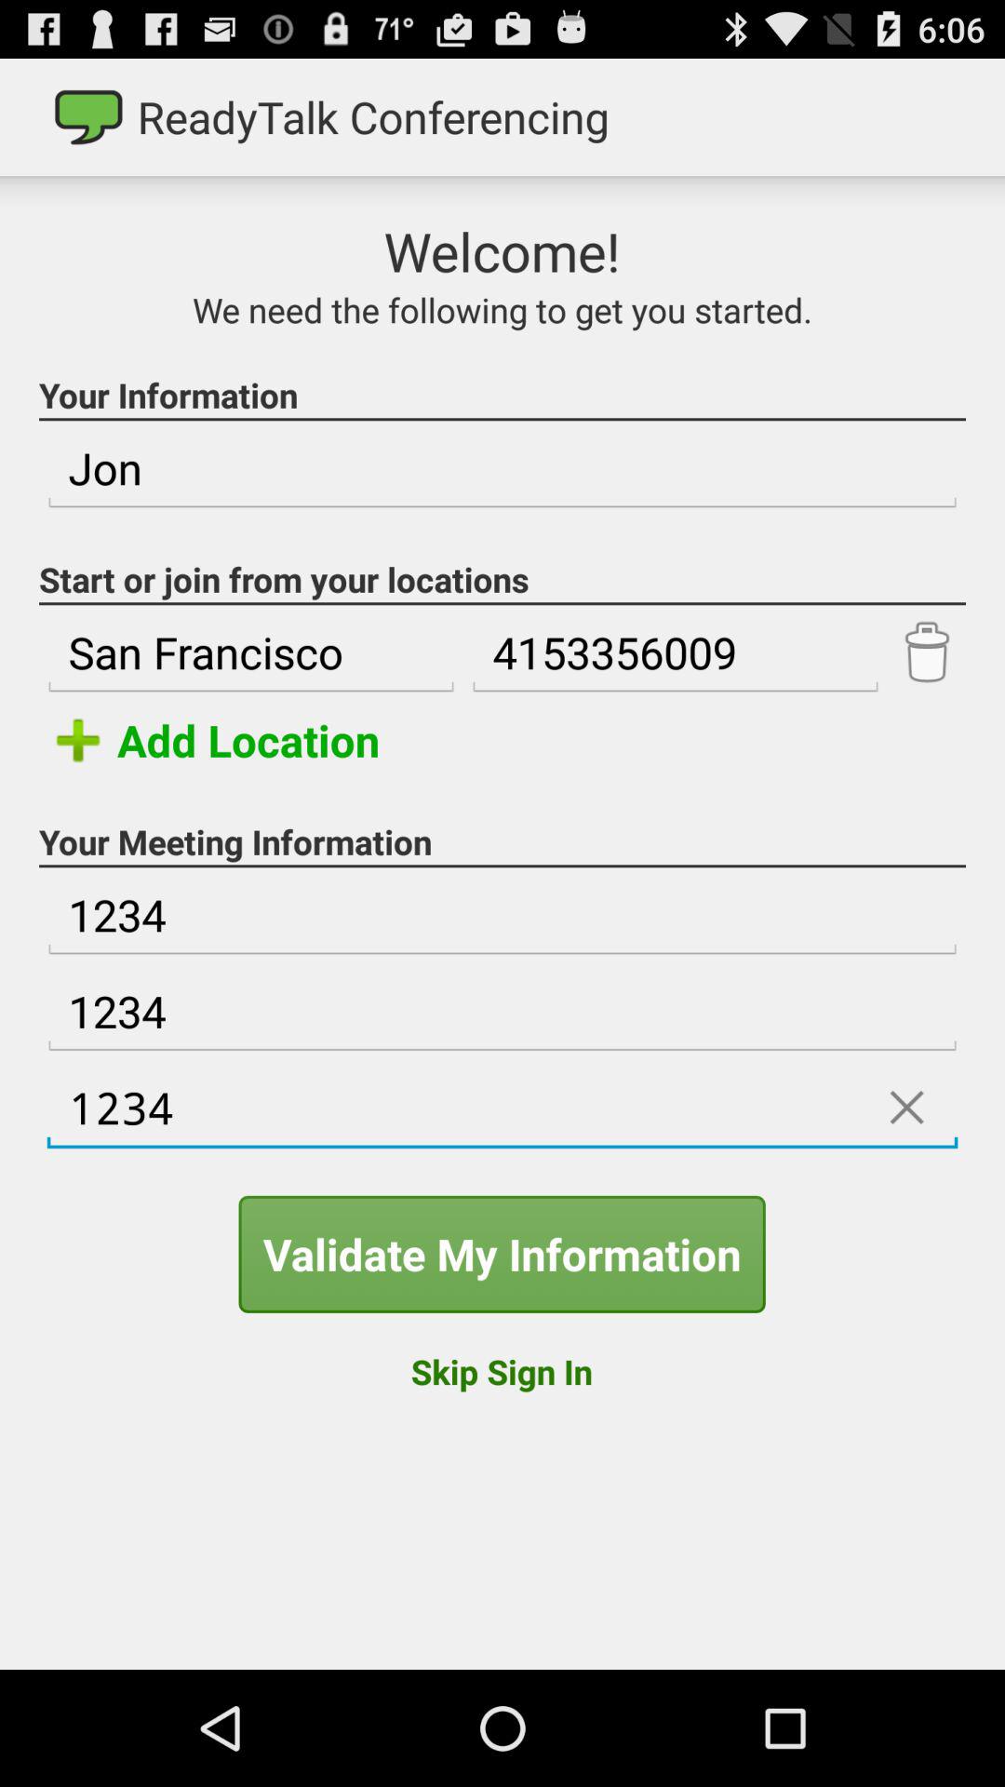  I want to click on flip until the jon item, so click(502, 469).